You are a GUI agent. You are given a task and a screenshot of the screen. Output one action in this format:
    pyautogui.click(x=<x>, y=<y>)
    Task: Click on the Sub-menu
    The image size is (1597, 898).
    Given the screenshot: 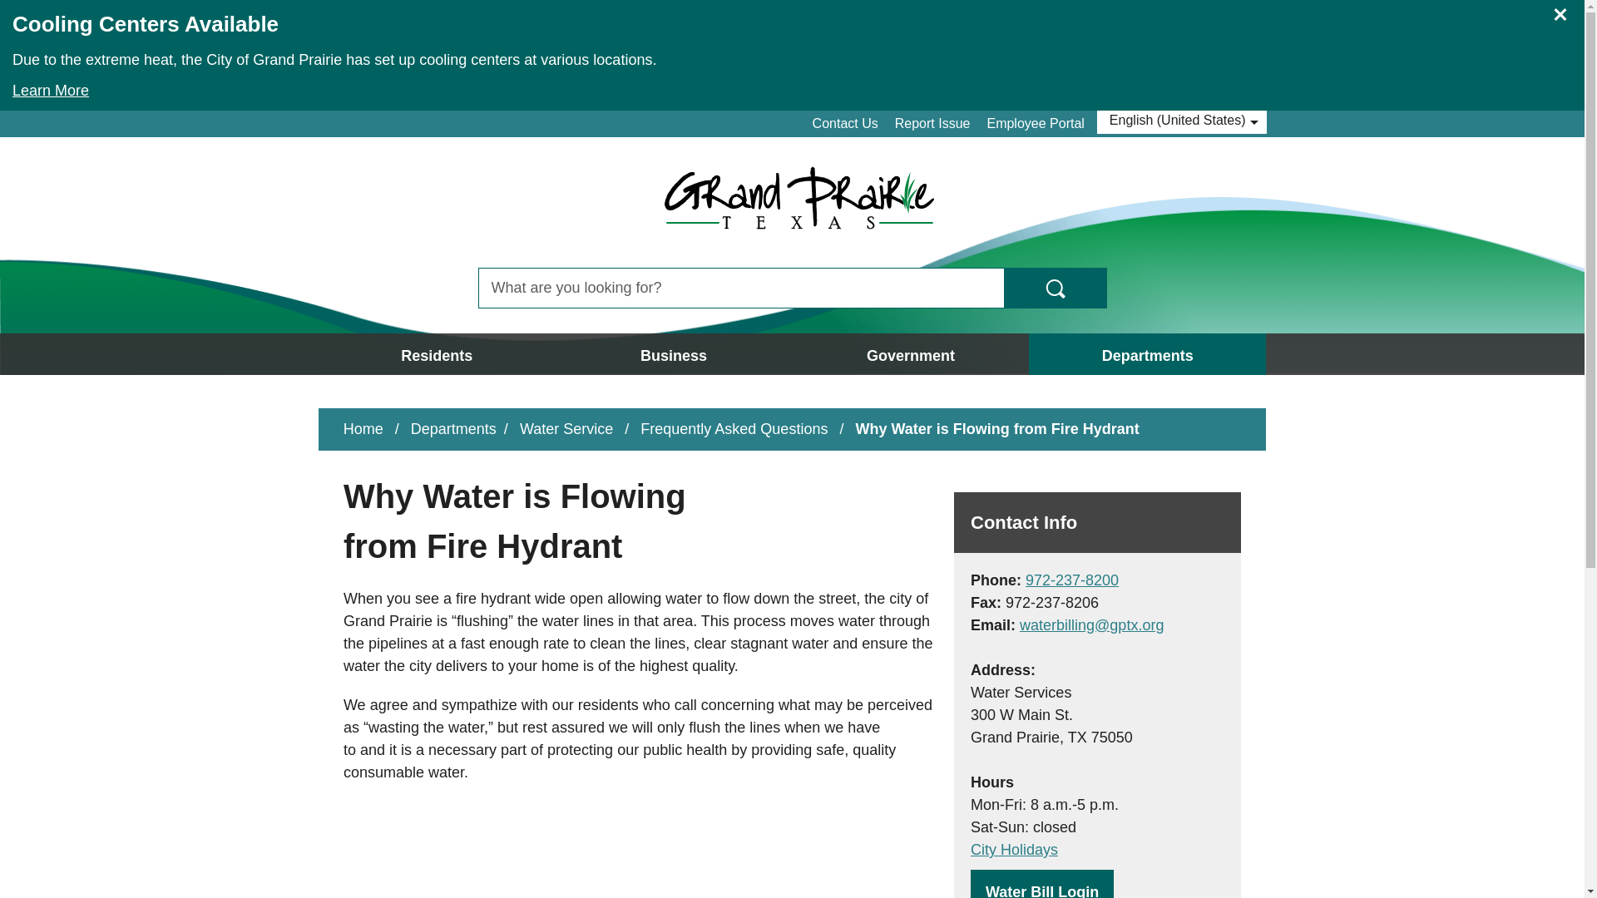 What is the action you would take?
    pyautogui.click(x=539, y=354)
    